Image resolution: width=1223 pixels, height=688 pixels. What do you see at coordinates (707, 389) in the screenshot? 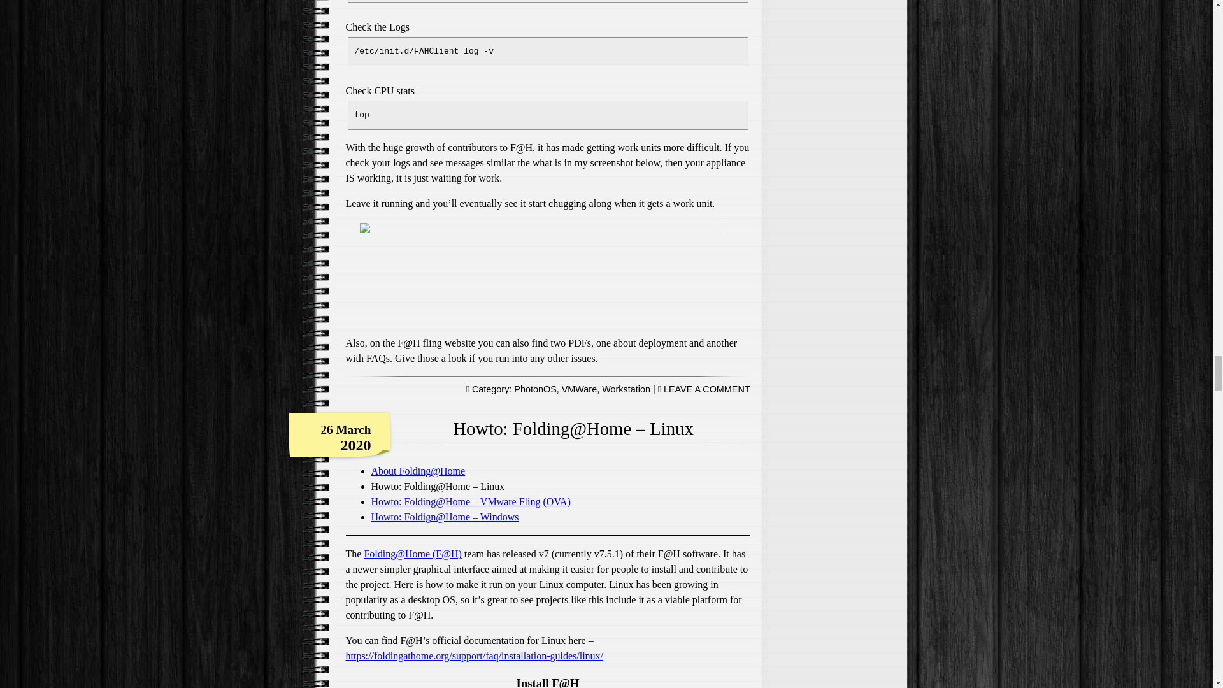
I see `LEAVE A COMMENT` at bounding box center [707, 389].